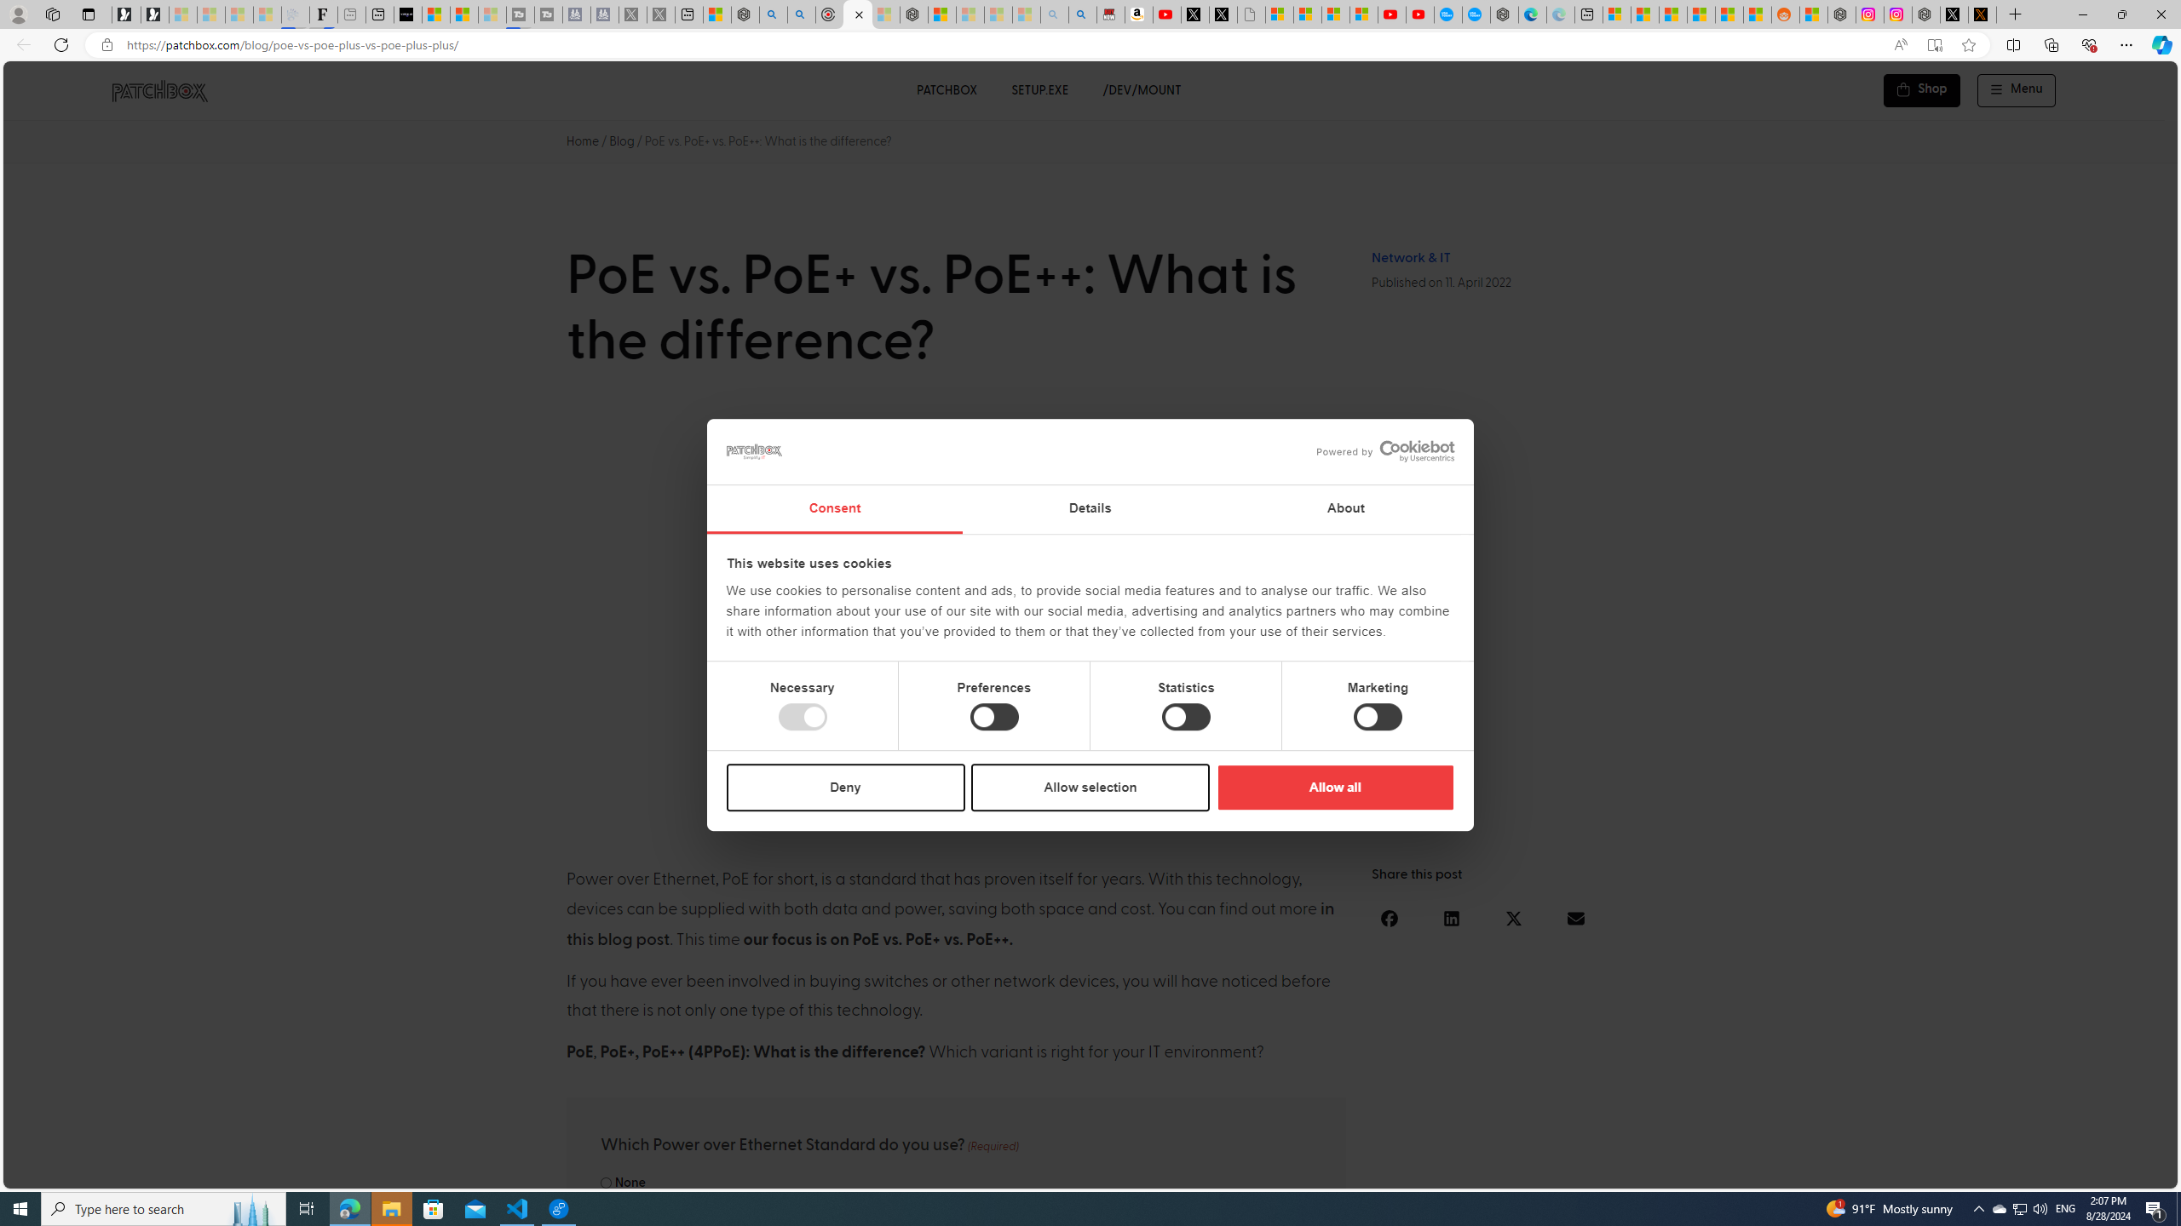 This screenshot has width=2181, height=1226. What do you see at coordinates (1167, 14) in the screenshot?
I see `Day 1: Arriving in Yemen (surreal to be here) - YouTube` at bounding box center [1167, 14].